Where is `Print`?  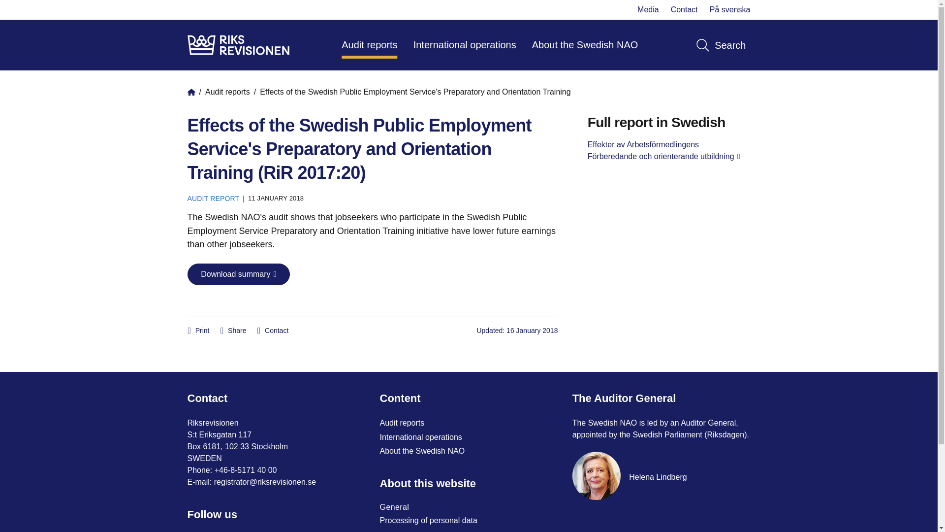
Print is located at coordinates (198, 331).